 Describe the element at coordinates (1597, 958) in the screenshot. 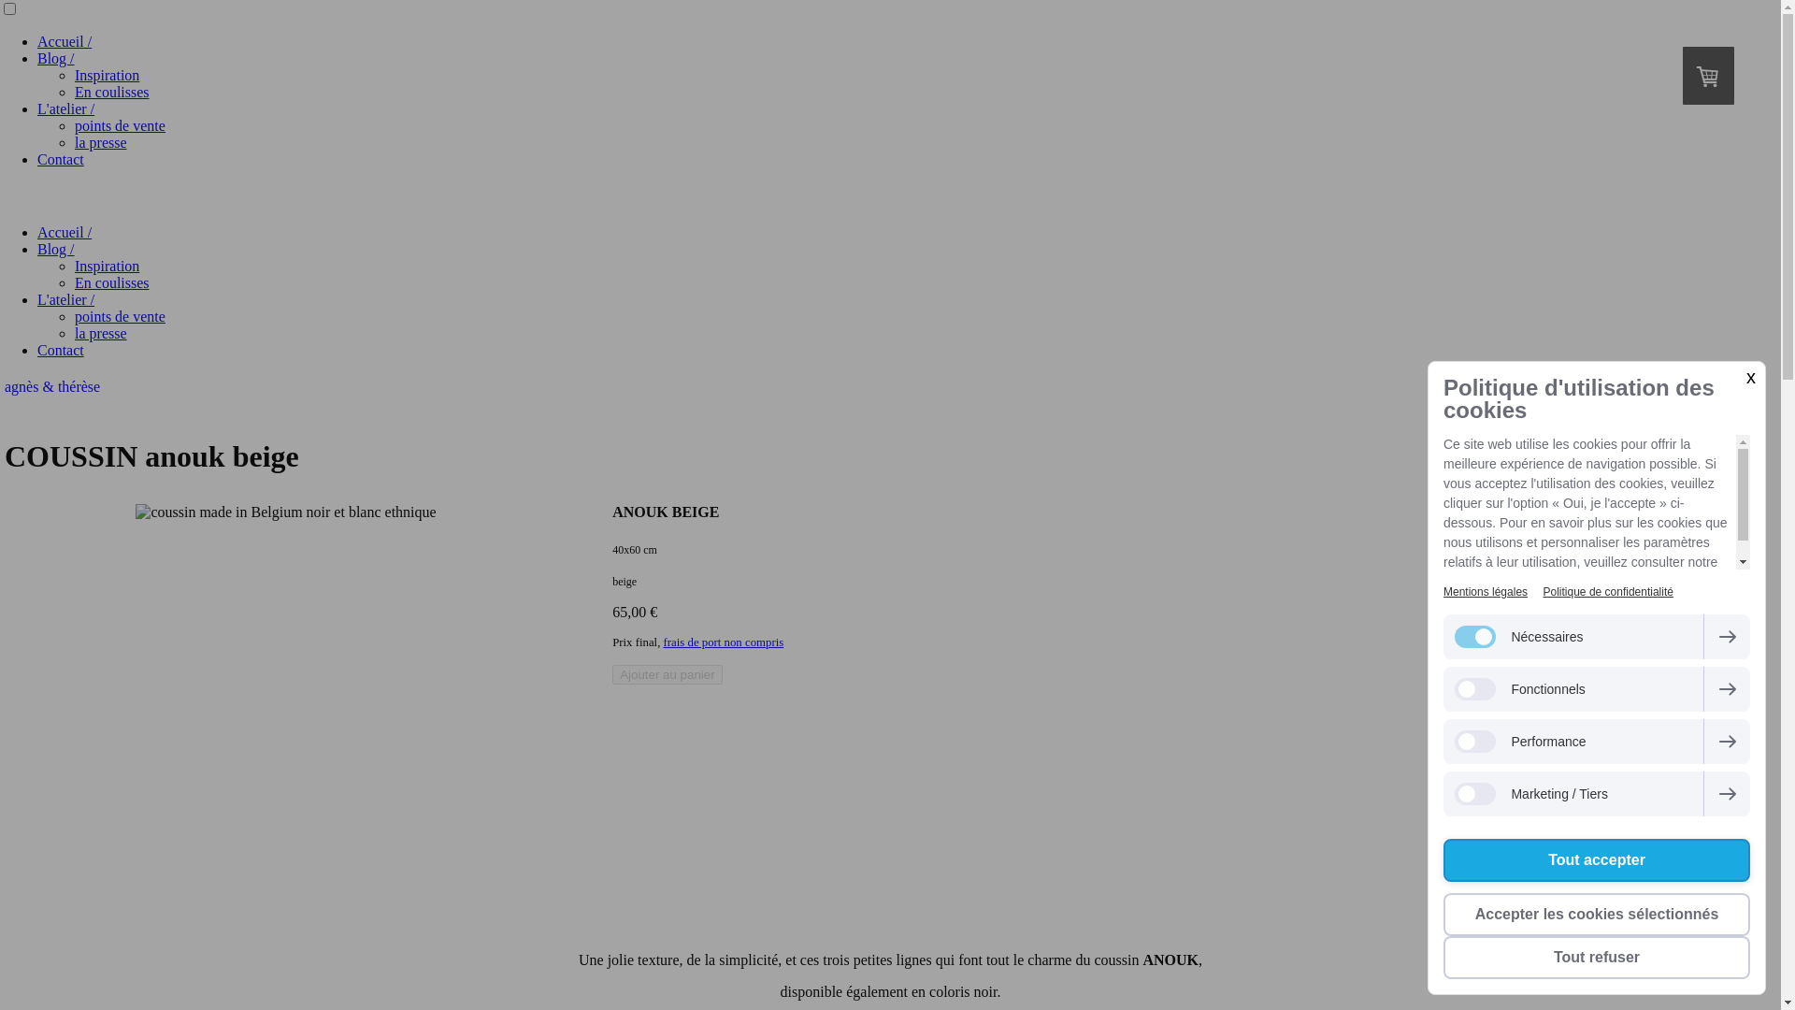

I see `Tout refuser` at that location.